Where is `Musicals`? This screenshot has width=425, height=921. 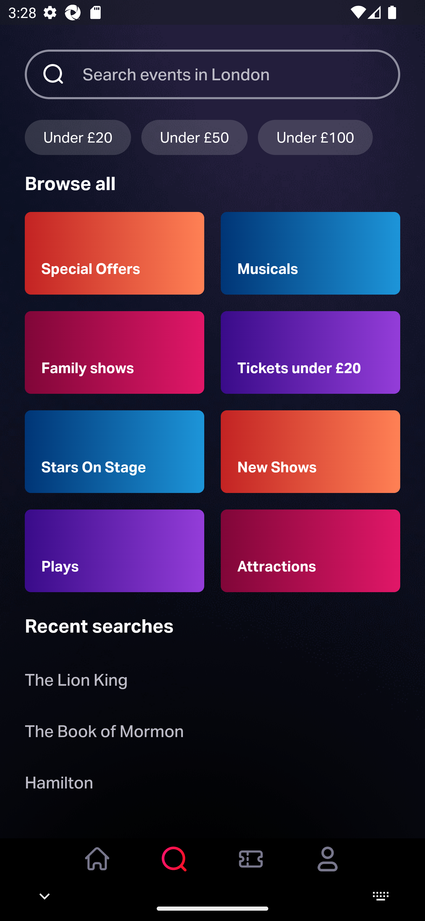
Musicals is located at coordinates (310, 253).